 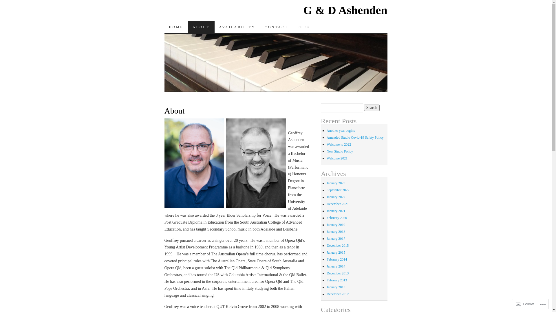 I want to click on FEES, so click(x=303, y=27).